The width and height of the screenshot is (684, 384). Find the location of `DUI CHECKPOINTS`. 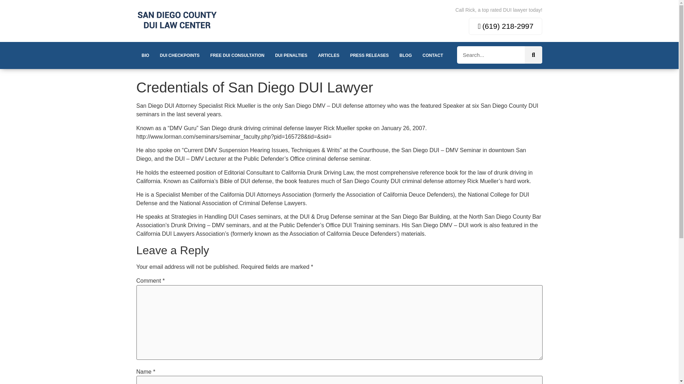

DUI CHECKPOINTS is located at coordinates (180, 55).